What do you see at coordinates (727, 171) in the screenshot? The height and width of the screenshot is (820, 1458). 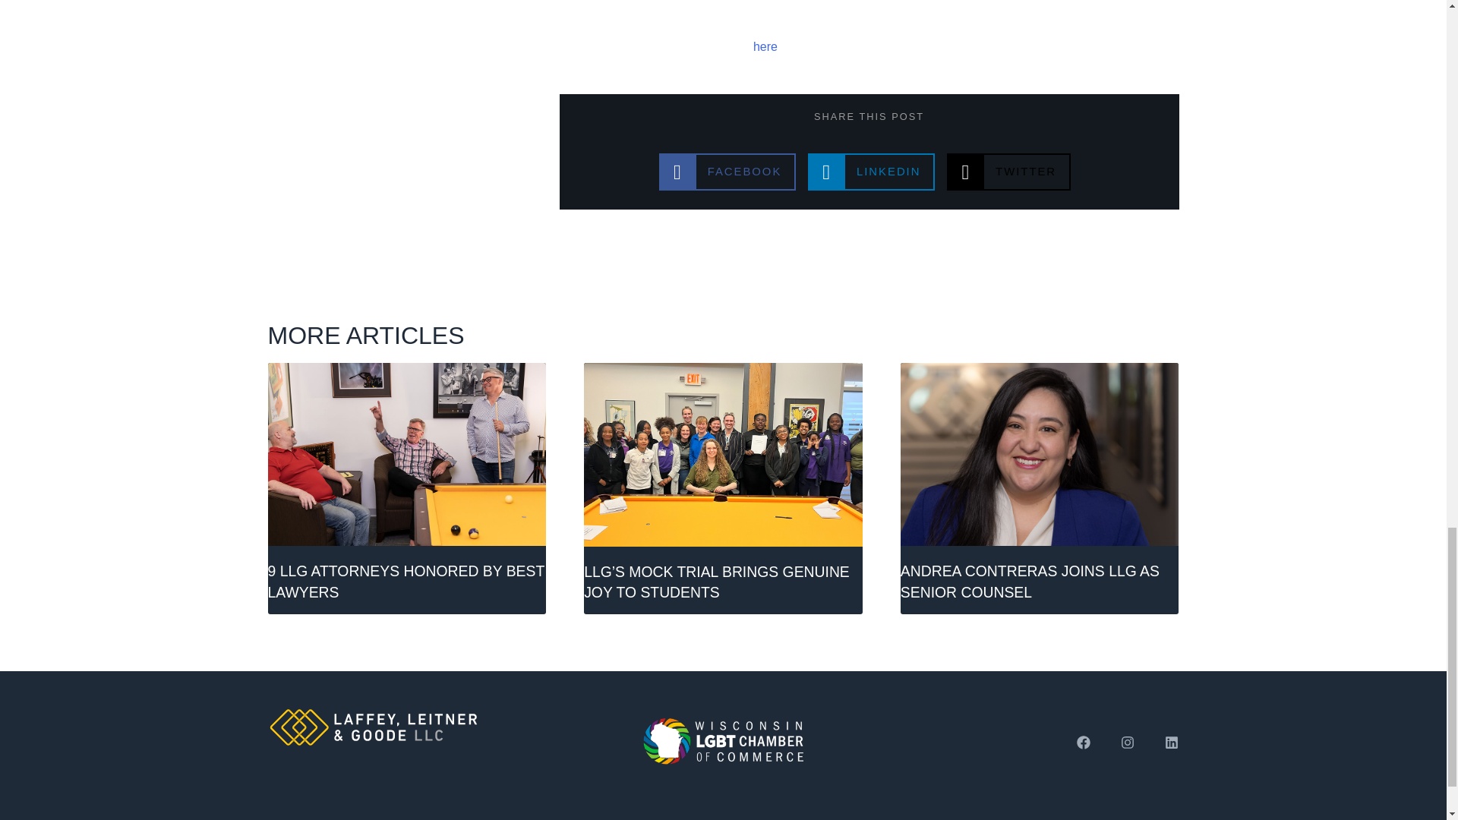 I see `here` at bounding box center [727, 171].